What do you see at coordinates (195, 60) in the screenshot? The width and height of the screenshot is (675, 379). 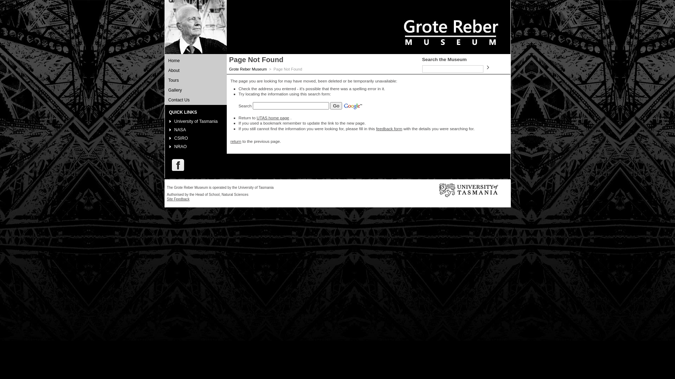 I see `Home` at bounding box center [195, 60].